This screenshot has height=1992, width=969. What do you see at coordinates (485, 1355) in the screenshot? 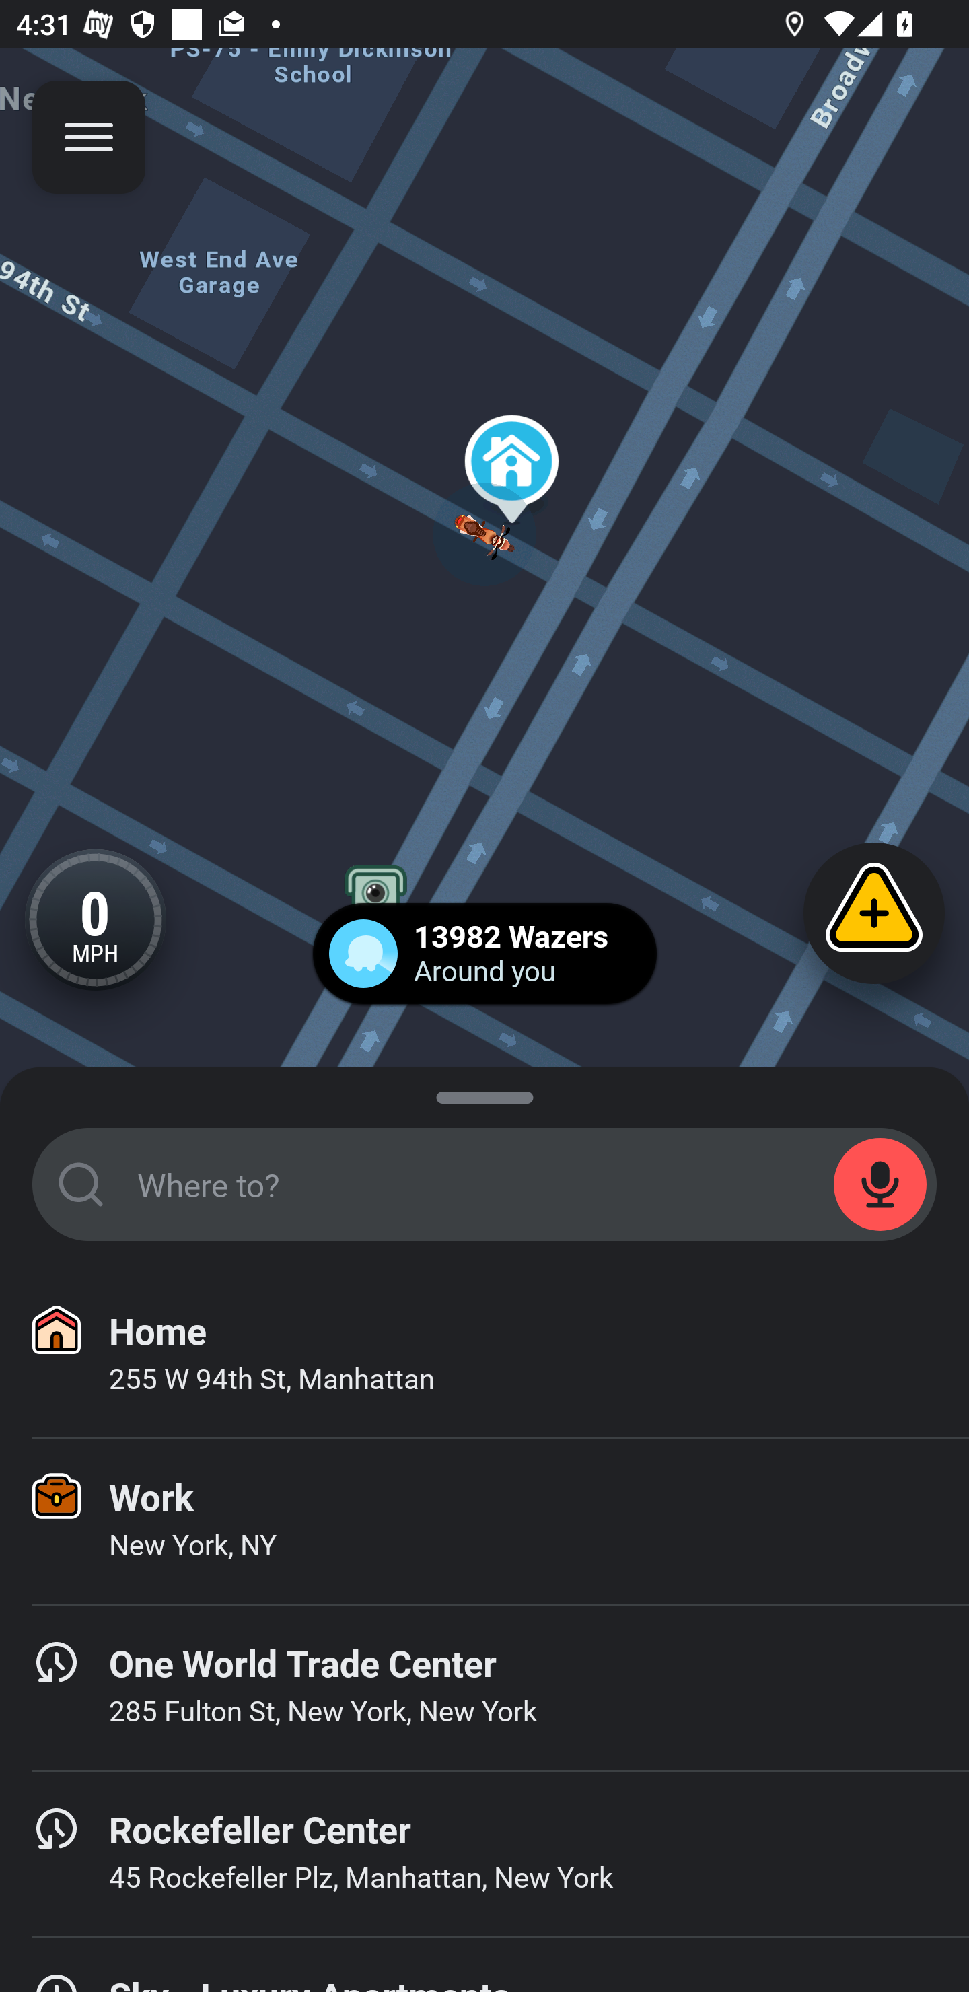
I see `Home 255 W 94th St, Manhattan` at bounding box center [485, 1355].